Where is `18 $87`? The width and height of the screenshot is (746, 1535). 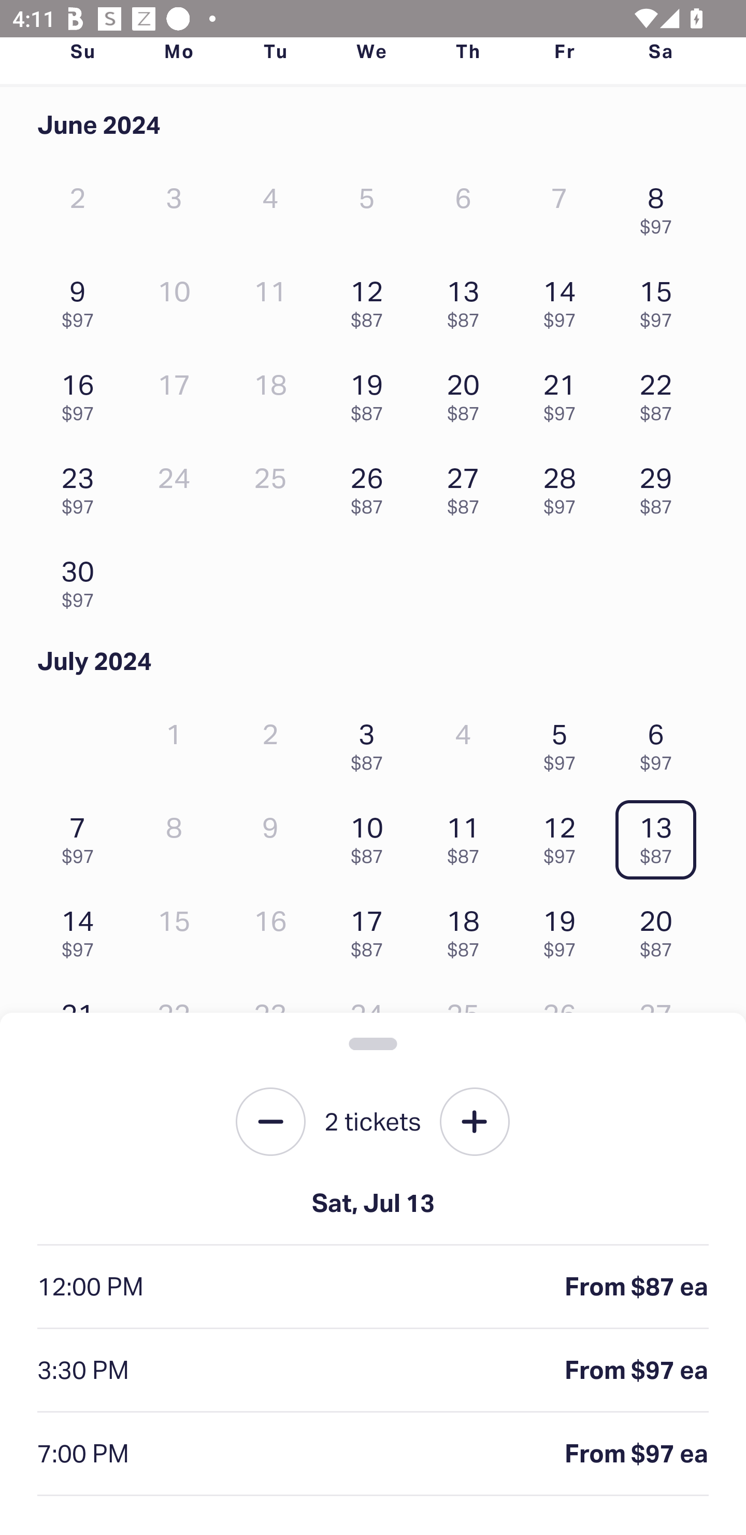 18 $87 is located at coordinates (468, 929).